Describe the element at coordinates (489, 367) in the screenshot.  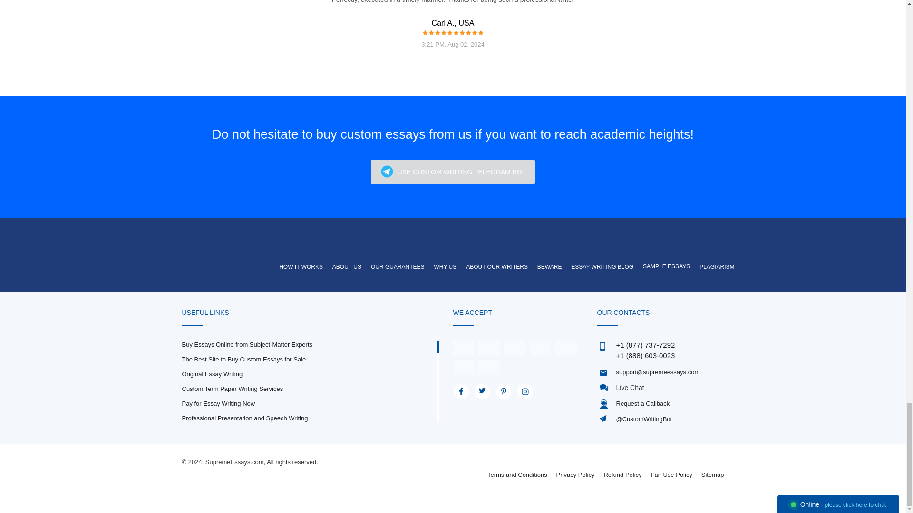
I see `Credit cards by JCB` at that location.